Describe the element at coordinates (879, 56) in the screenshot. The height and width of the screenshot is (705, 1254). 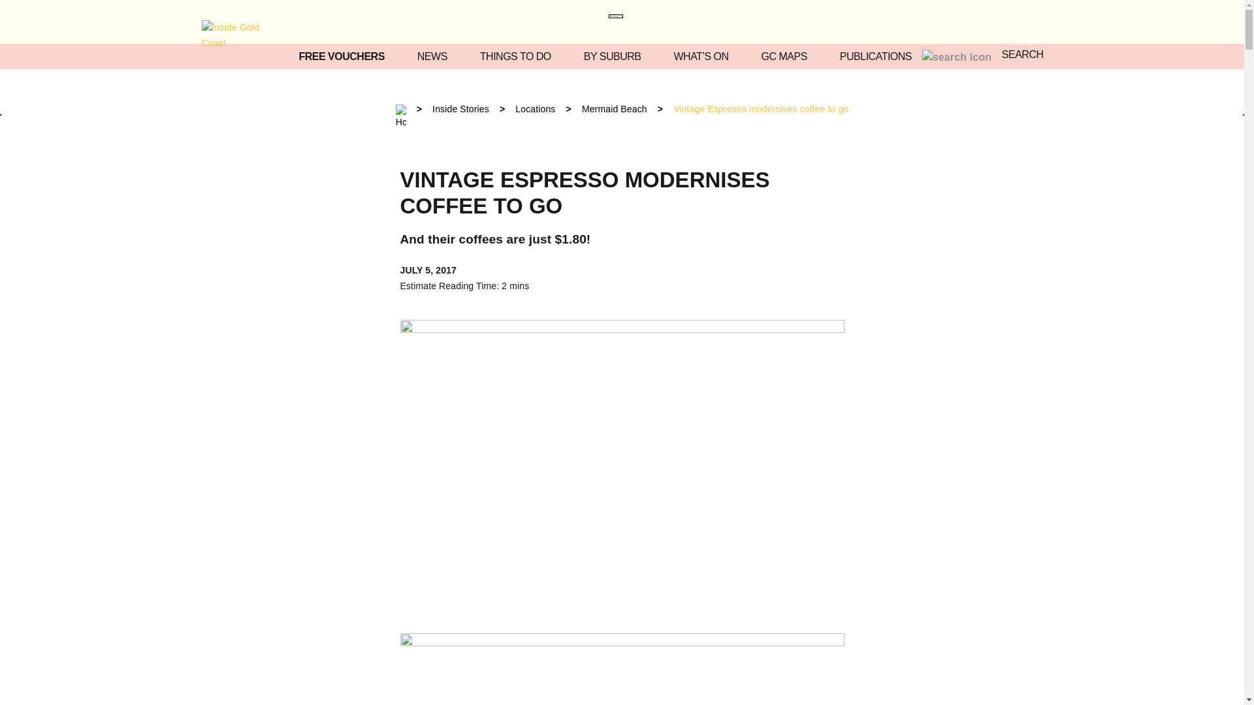
I see `PUBLICATIONS` at that location.